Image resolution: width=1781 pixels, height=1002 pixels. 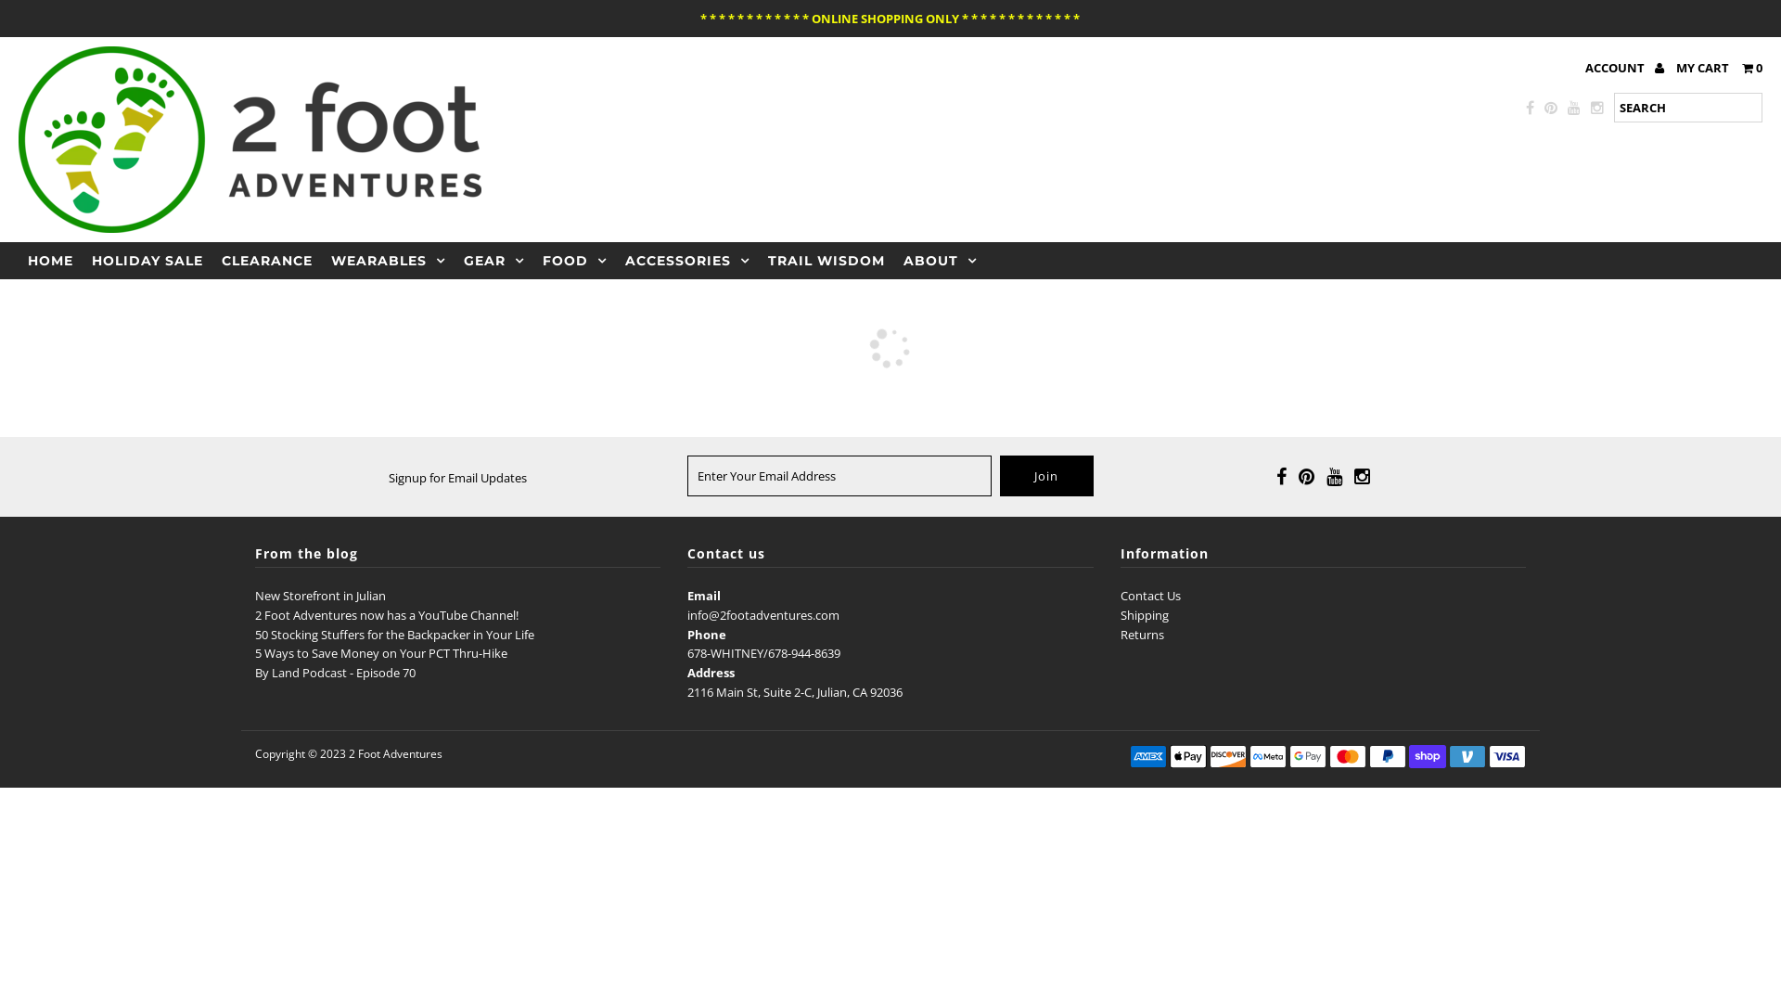 What do you see at coordinates (1046, 476) in the screenshot?
I see `Join` at bounding box center [1046, 476].